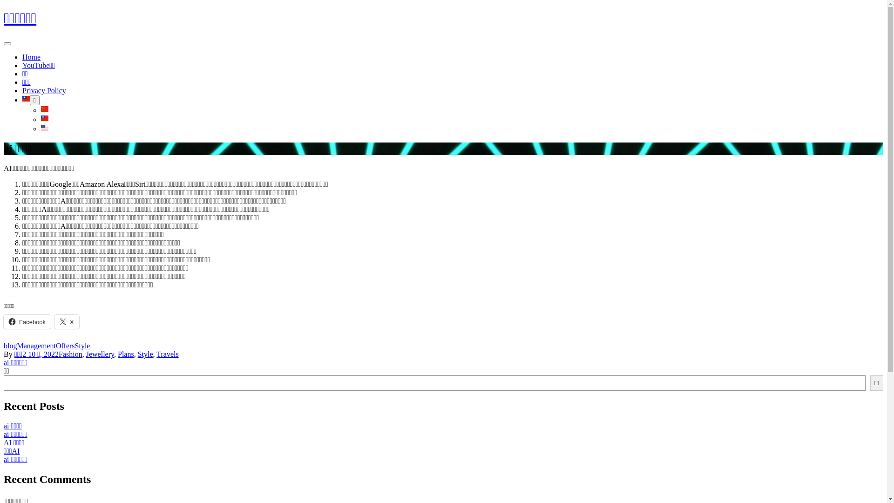 Image resolution: width=894 pixels, height=503 pixels. Describe the element at coordinates (71, 354) in the screenshot. I see `Fashion` at that location.